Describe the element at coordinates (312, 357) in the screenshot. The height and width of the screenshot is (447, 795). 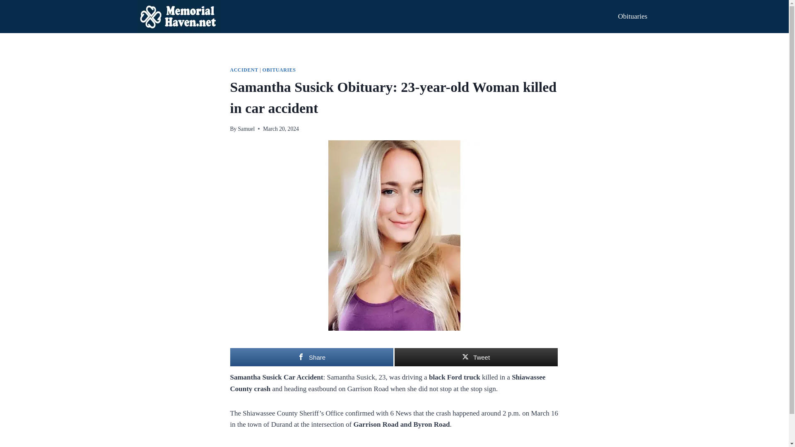
I see `Share` at that location.